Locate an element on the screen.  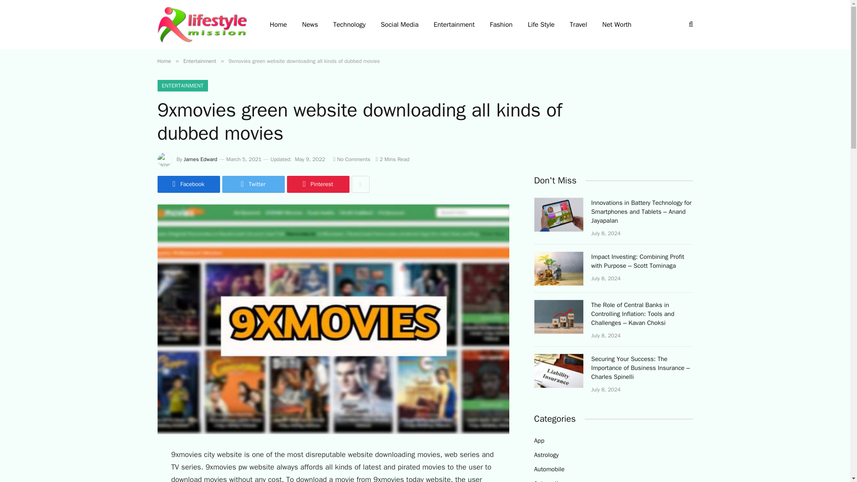
Lifestylemission is located at coordinates (202, 24).